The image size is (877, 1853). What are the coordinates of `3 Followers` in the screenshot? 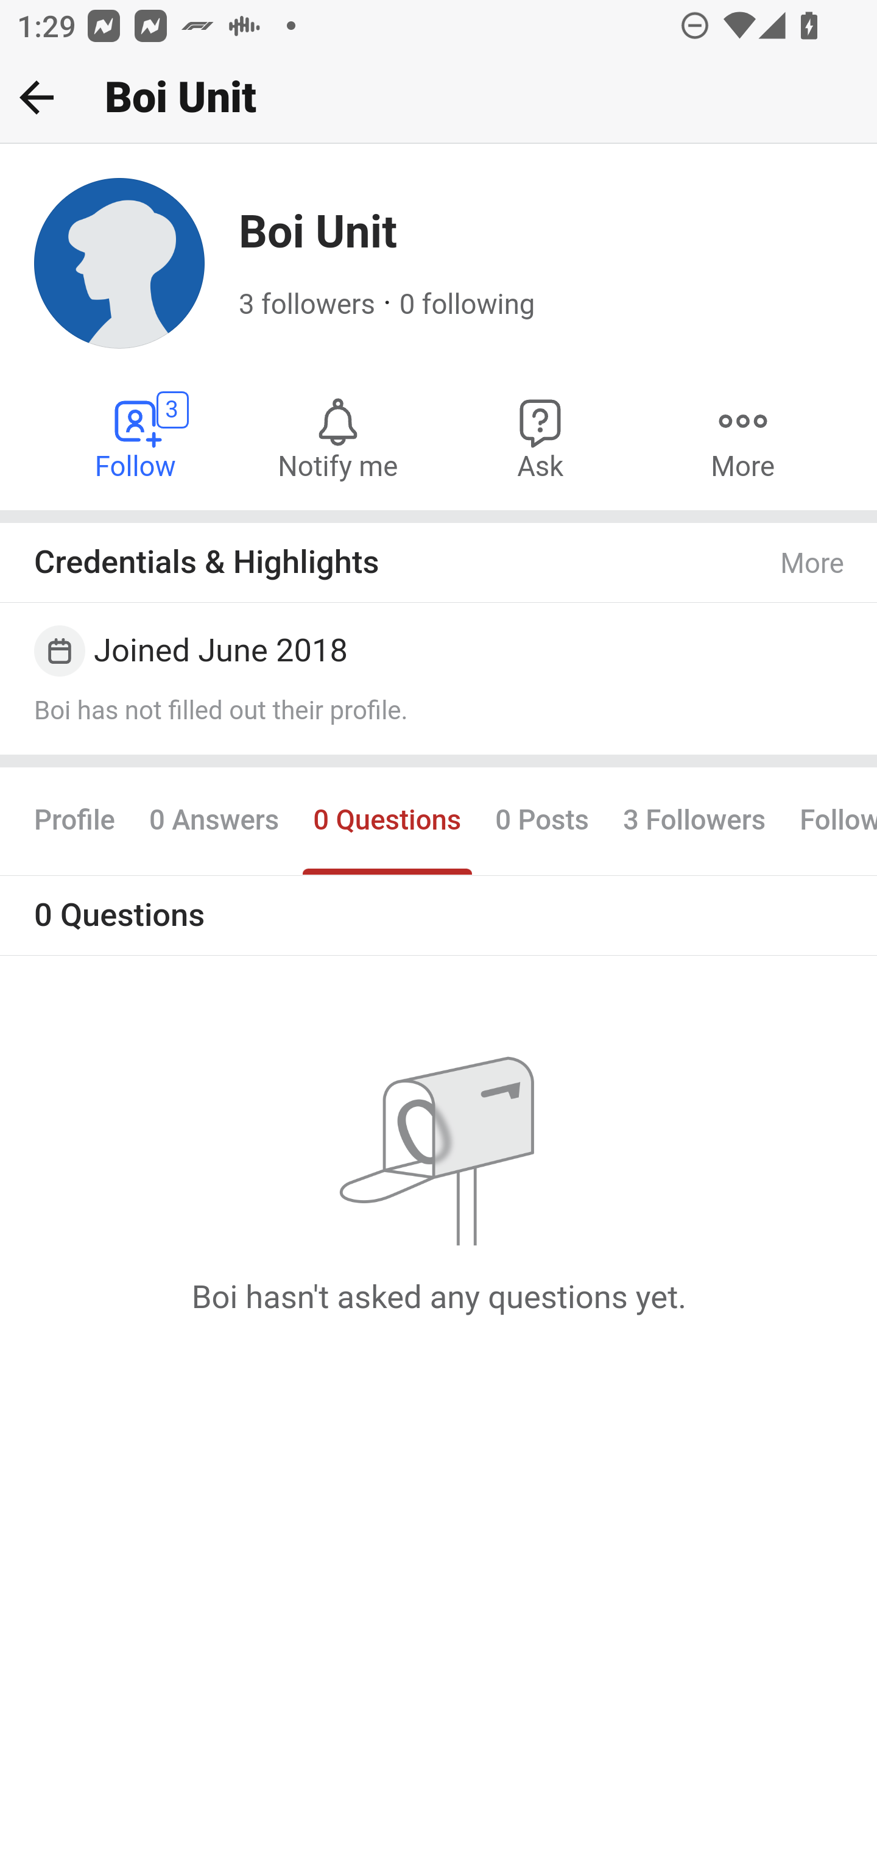 It's located at (694, 820).